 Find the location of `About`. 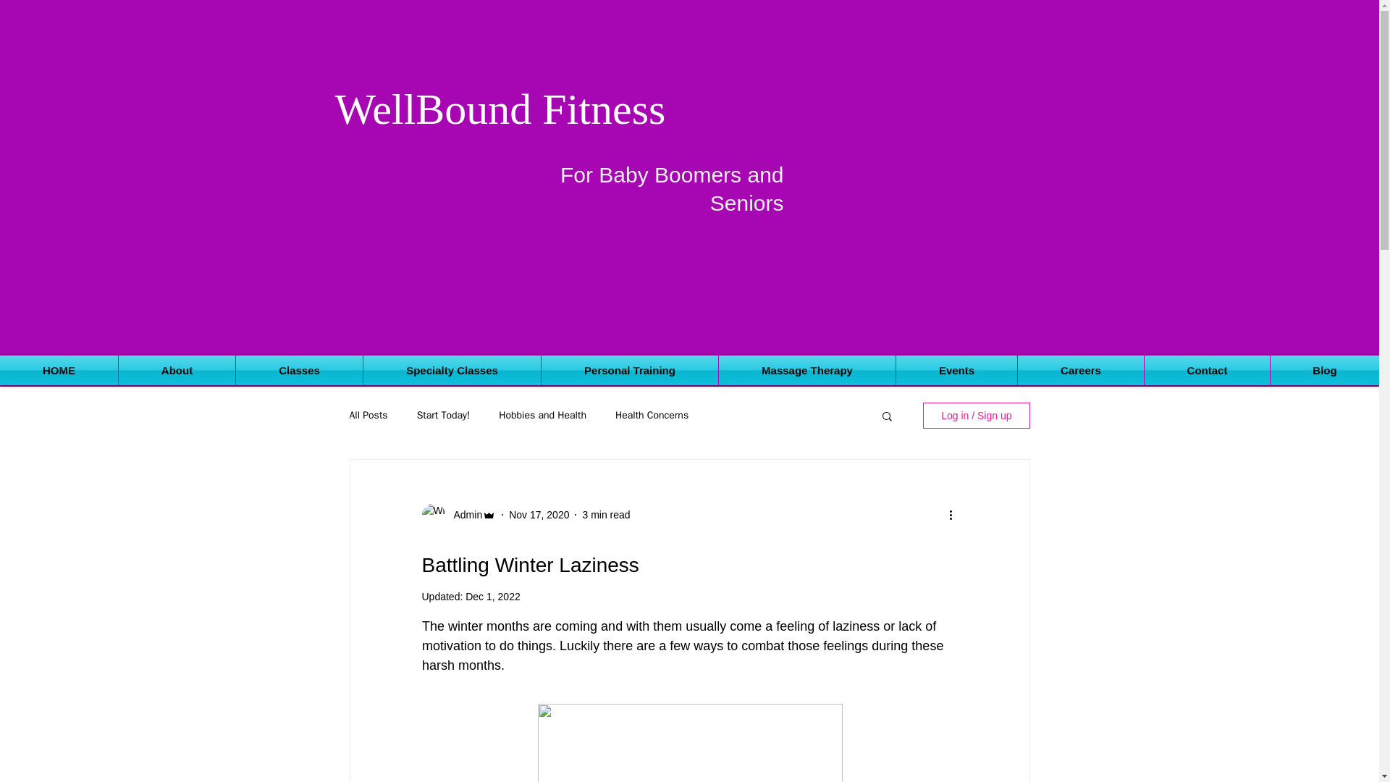

About is located at coordinates (177, 371).